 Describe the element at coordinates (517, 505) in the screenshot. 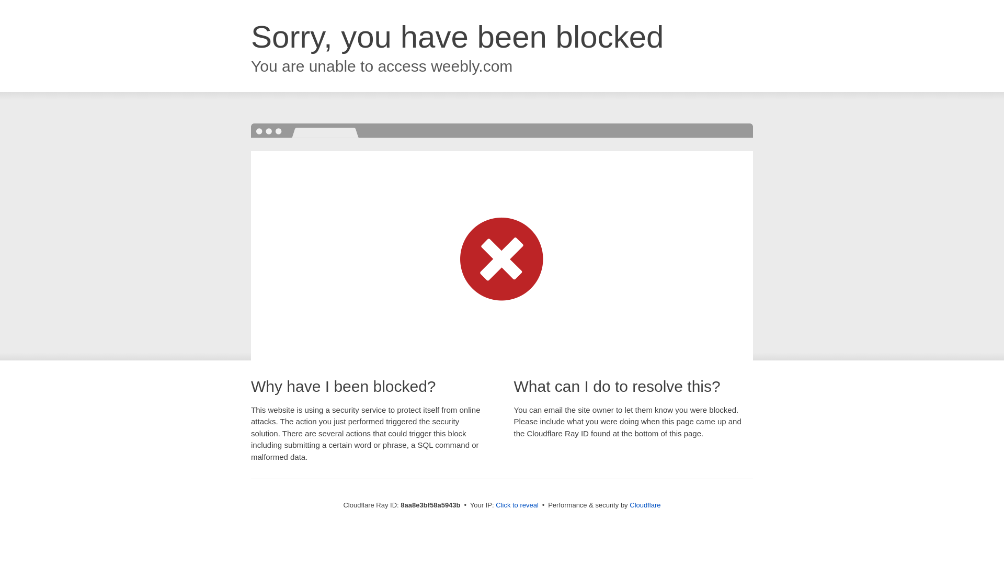

I see `Click to reveal` at that location.